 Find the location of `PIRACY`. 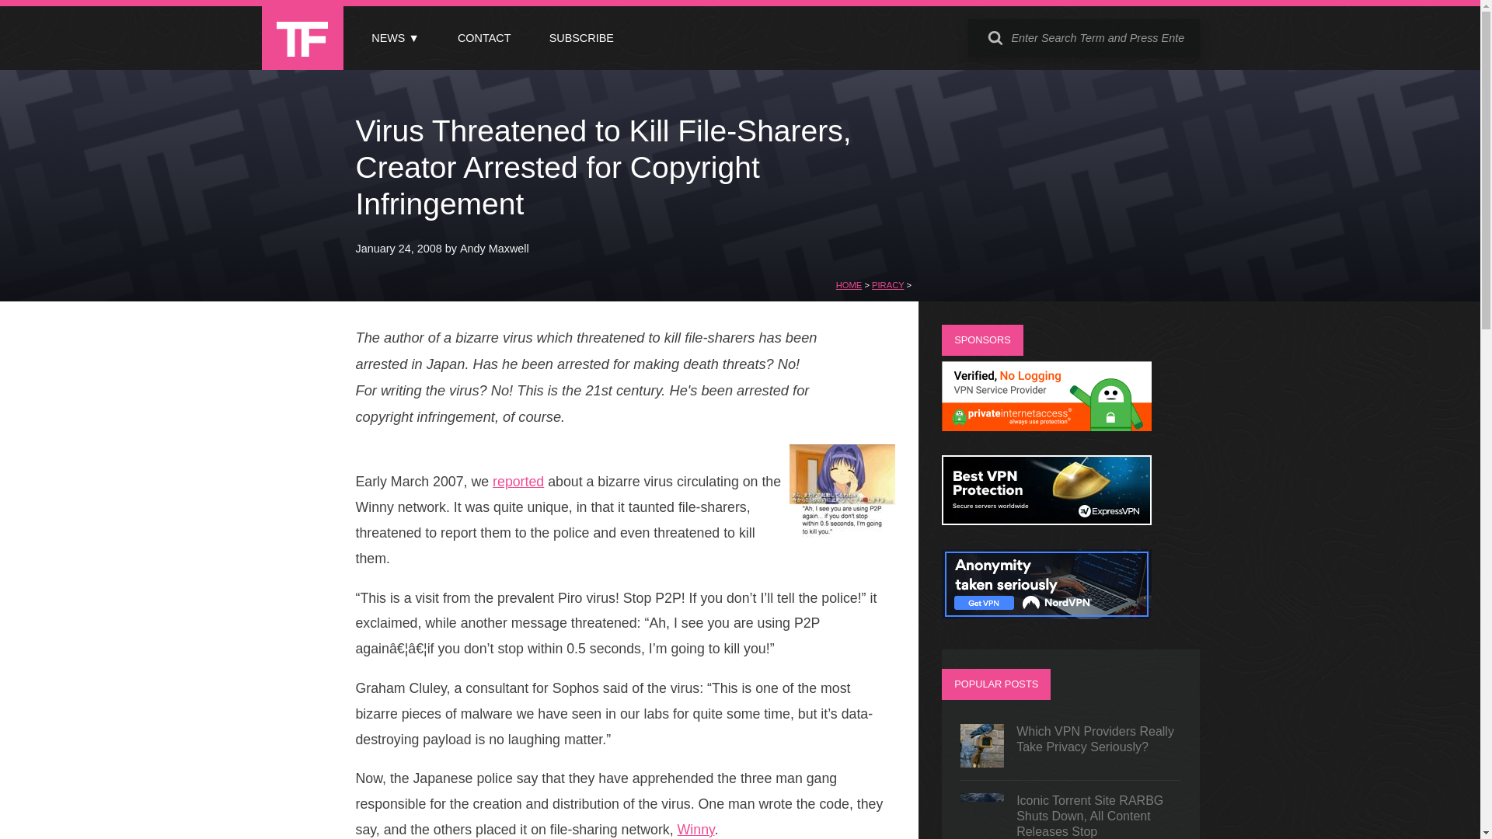

PIRACY is located at coordinates (887, 284).